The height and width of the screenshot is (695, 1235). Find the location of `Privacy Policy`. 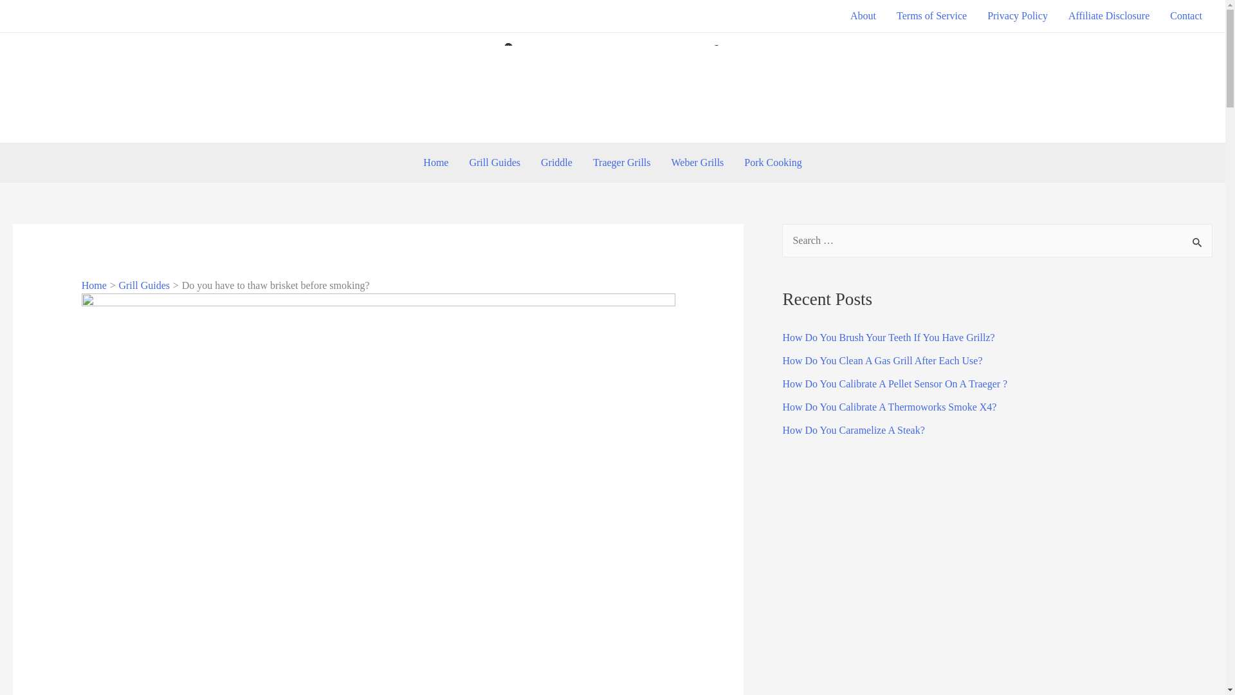

Privacy Policy is located at coordinates (1018, 15).